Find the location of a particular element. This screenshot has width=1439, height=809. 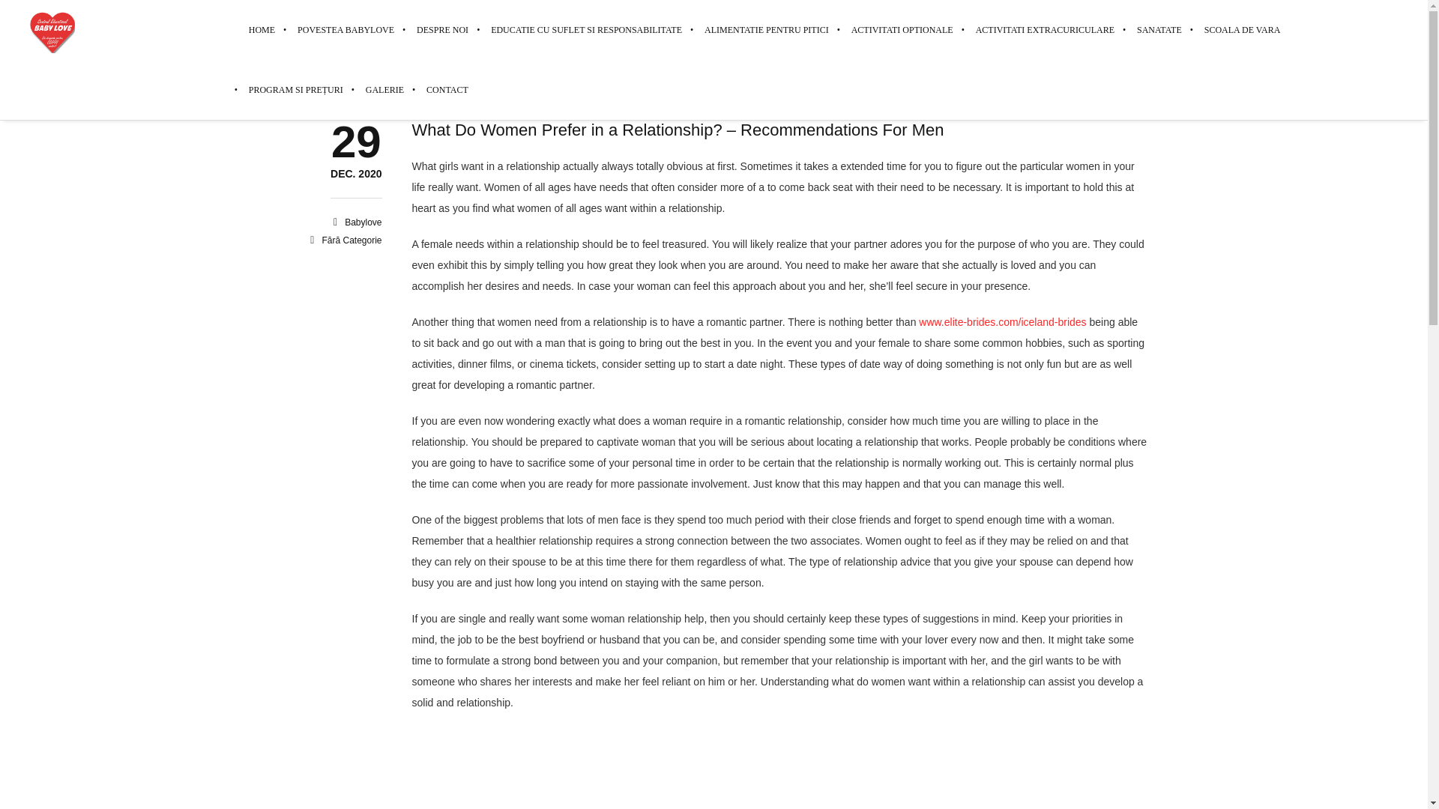

SCOALA DE VARA is located at coordinates (1243, 30).